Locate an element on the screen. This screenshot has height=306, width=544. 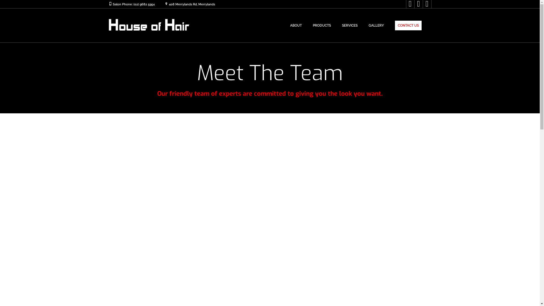
staff7 is located at coordinates (436, 203).